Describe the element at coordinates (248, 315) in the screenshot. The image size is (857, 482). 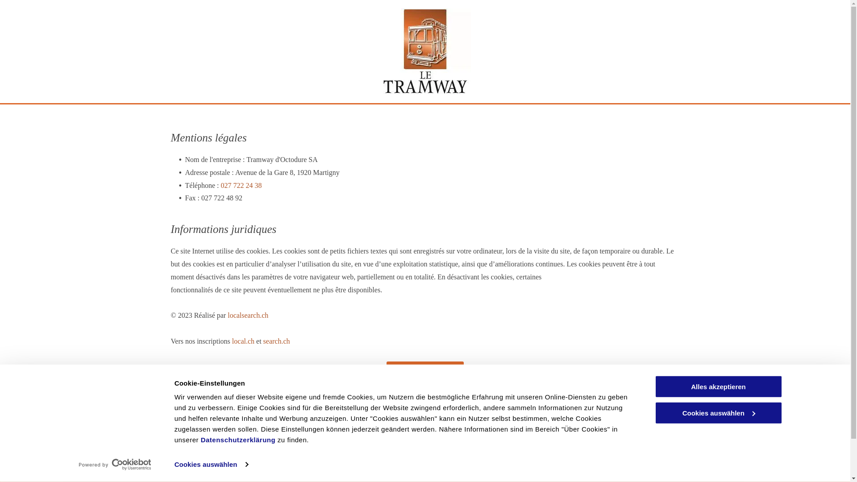
I see `localsearch.ch` at that location.